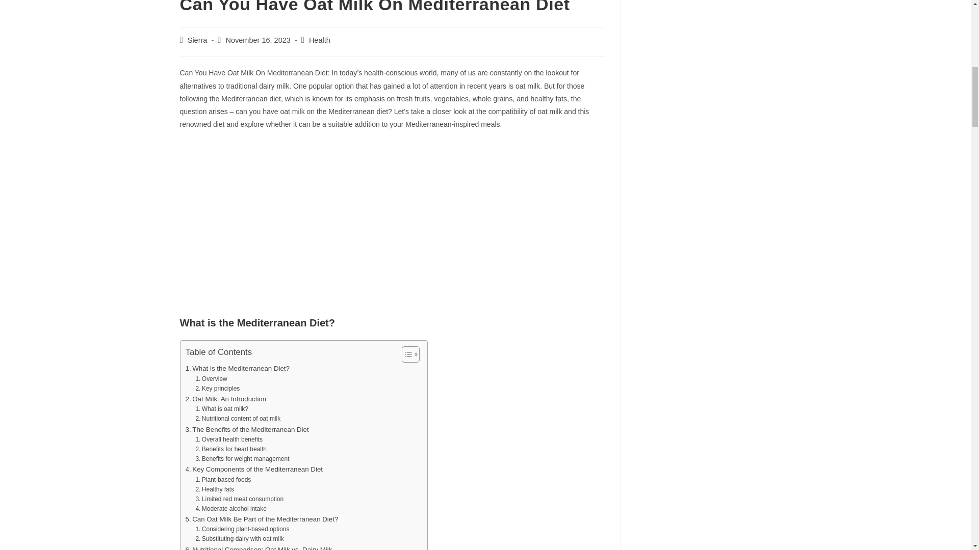 Image resolution: width=979 pixels, height=550 pixels. What do you see at coordinates (217, 389) in the screenshot?
I see `Key principles` at bounding box center [217, 389].